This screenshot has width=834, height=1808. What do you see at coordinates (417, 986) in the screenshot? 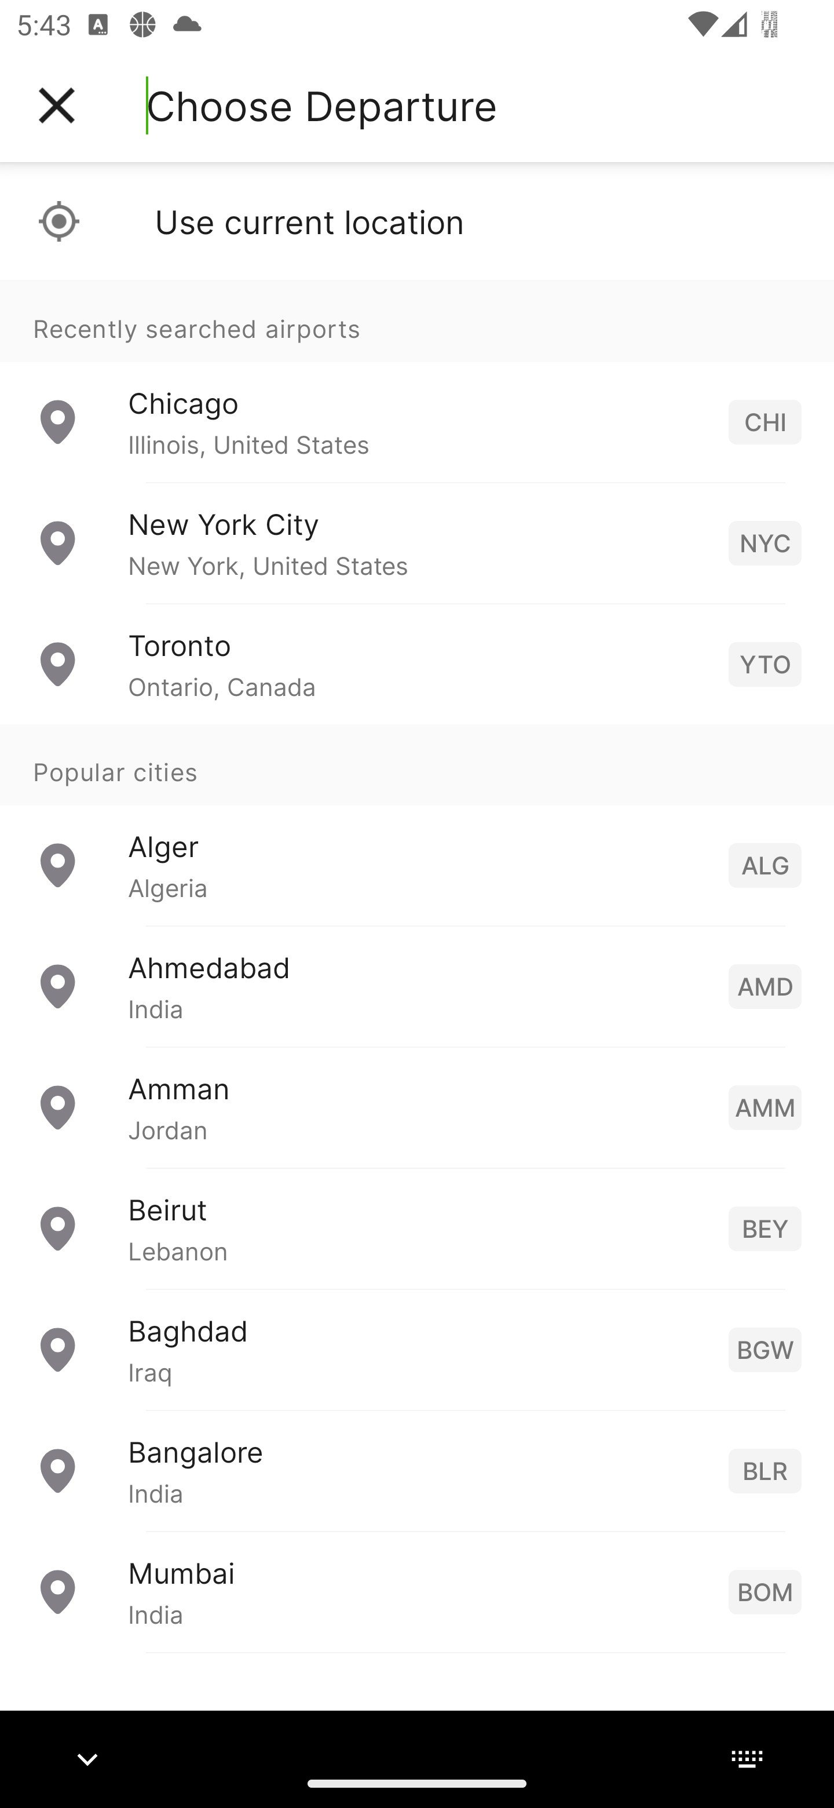
I see `Ahmedabad India AMD` at bounding box center [417, 986].